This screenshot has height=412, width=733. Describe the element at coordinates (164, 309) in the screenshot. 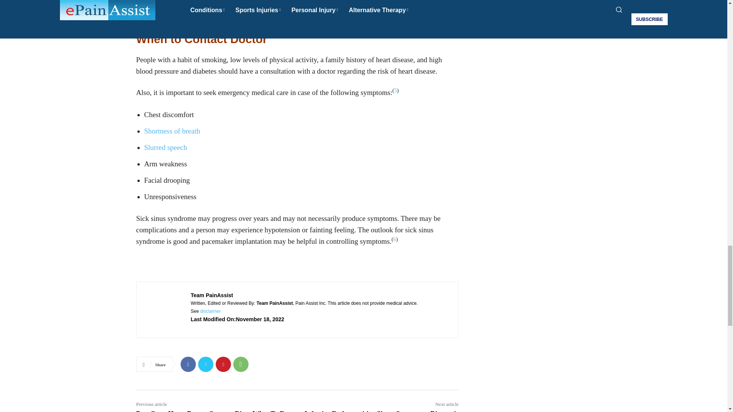

I see `Team PainAssist` at that location.